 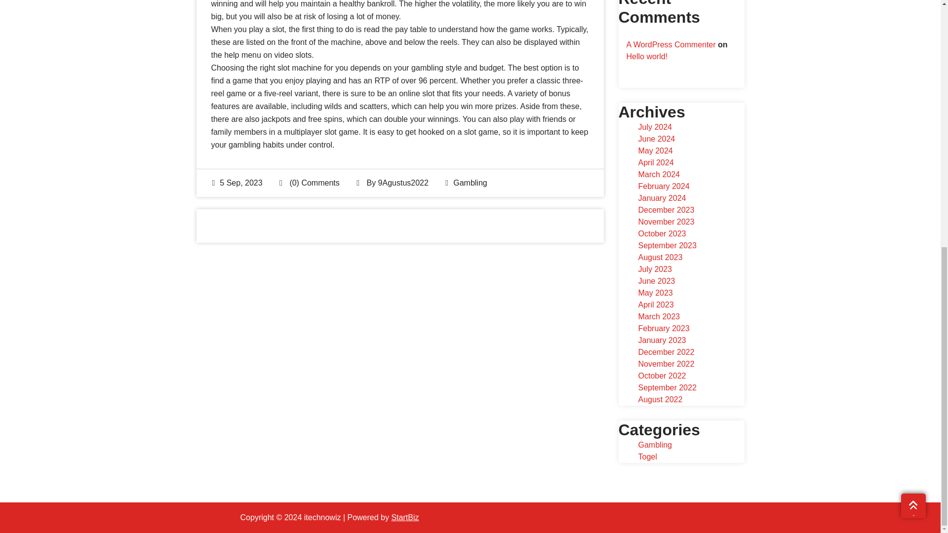 I want to click on March 2024, so click(x=659, y=174).